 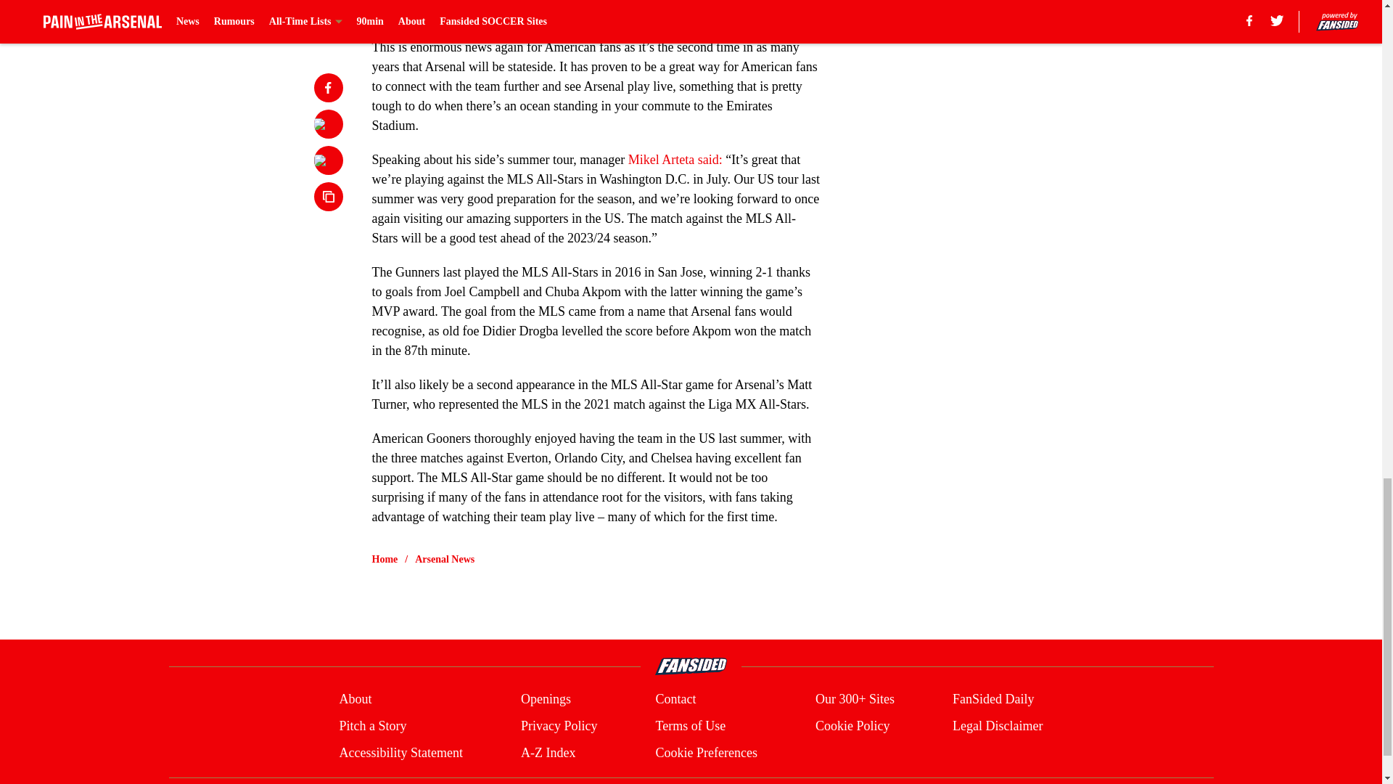 I want to click on Home, so click(x=385, y=559).